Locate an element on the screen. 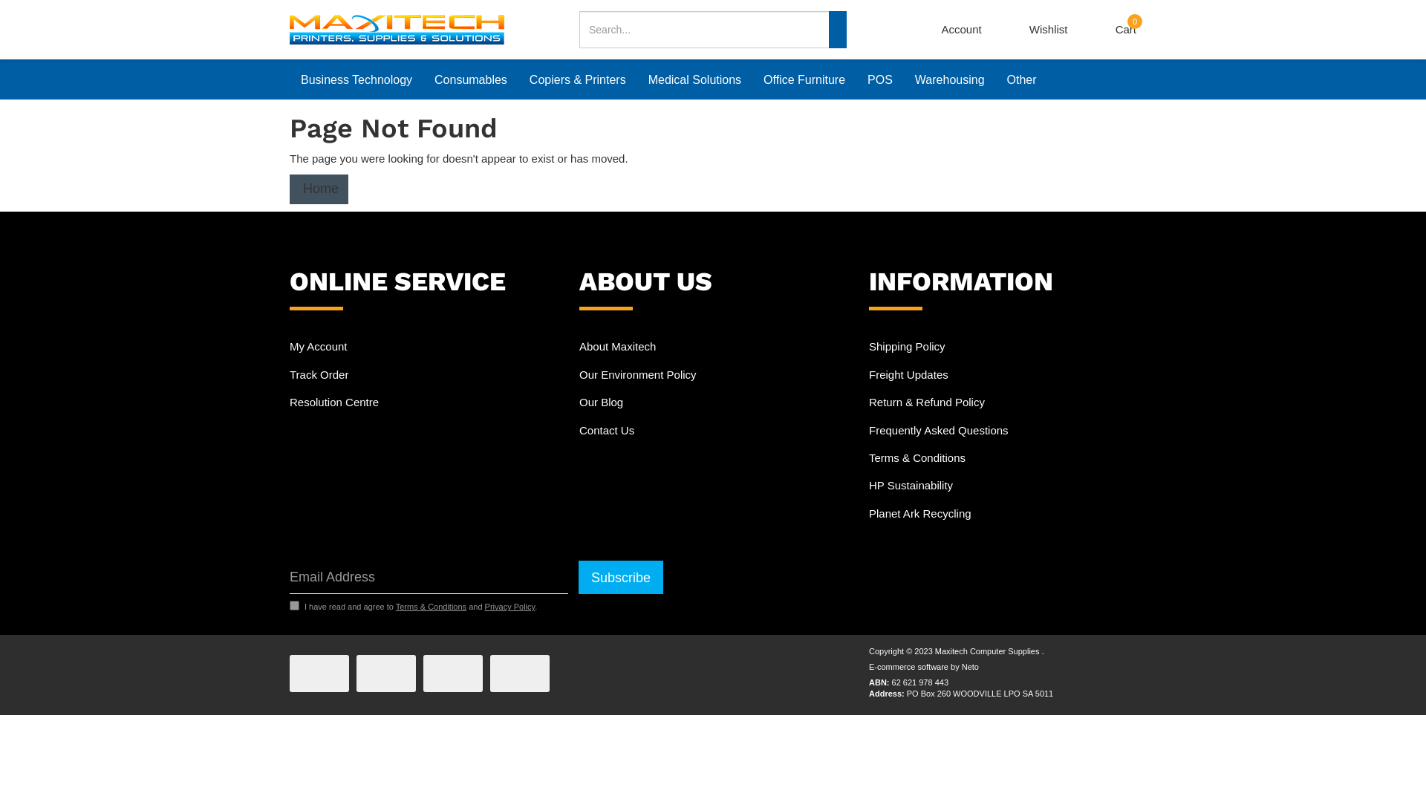 Image resolution: width=1426 pixels, height=802 pixels. Home is located at coordinates (319, 189).